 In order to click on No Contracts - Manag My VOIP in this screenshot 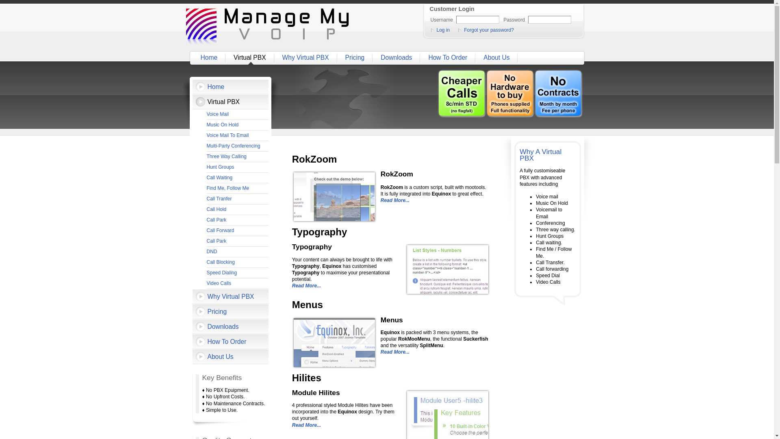, I will do `click(559, 93)`.